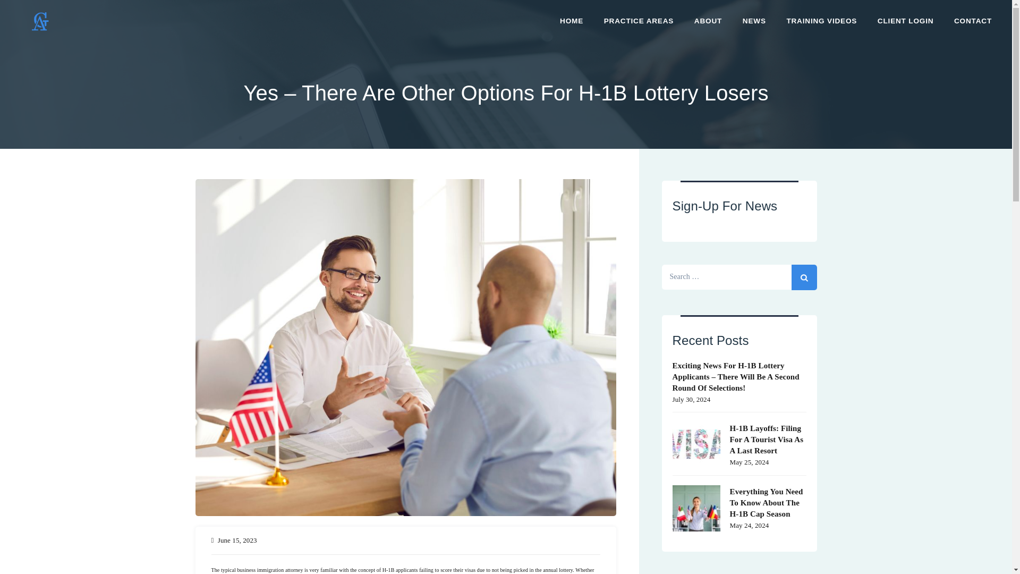 The width and height of the screenshot is (1020, 574). I want to click on Search, so click(804, 277).